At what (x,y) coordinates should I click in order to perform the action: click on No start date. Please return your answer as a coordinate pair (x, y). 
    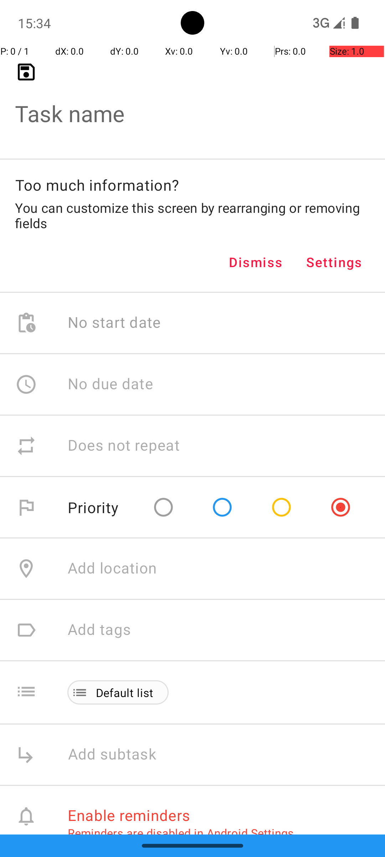
    Looking at the image, I should click on (114, 323).